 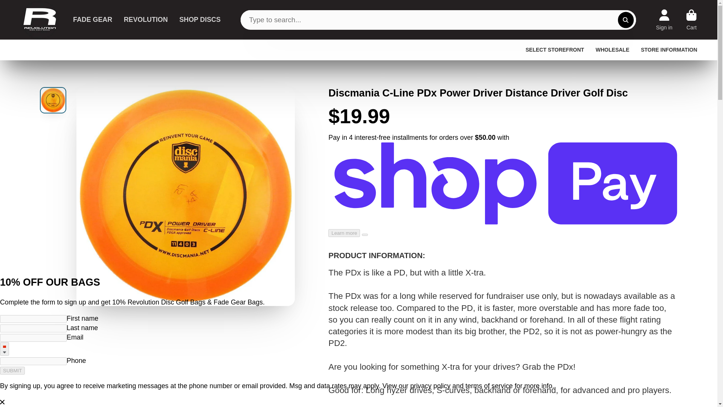 What do you see at coordinates (92, 20) in the screenshot?
I see `FADE GEAR` at bounding box center [92, 20].